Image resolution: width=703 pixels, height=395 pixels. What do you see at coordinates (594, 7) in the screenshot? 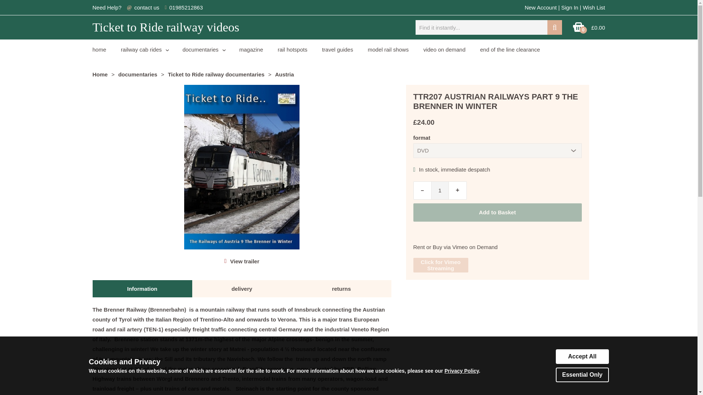
I see `Wish List` at bounding box center [594, 7].